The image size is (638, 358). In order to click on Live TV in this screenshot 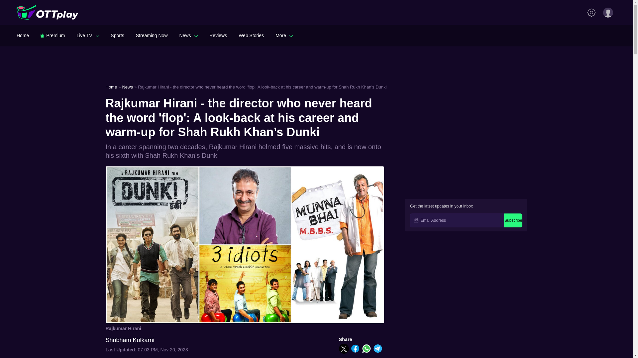, I will do `click(88, 35)`.